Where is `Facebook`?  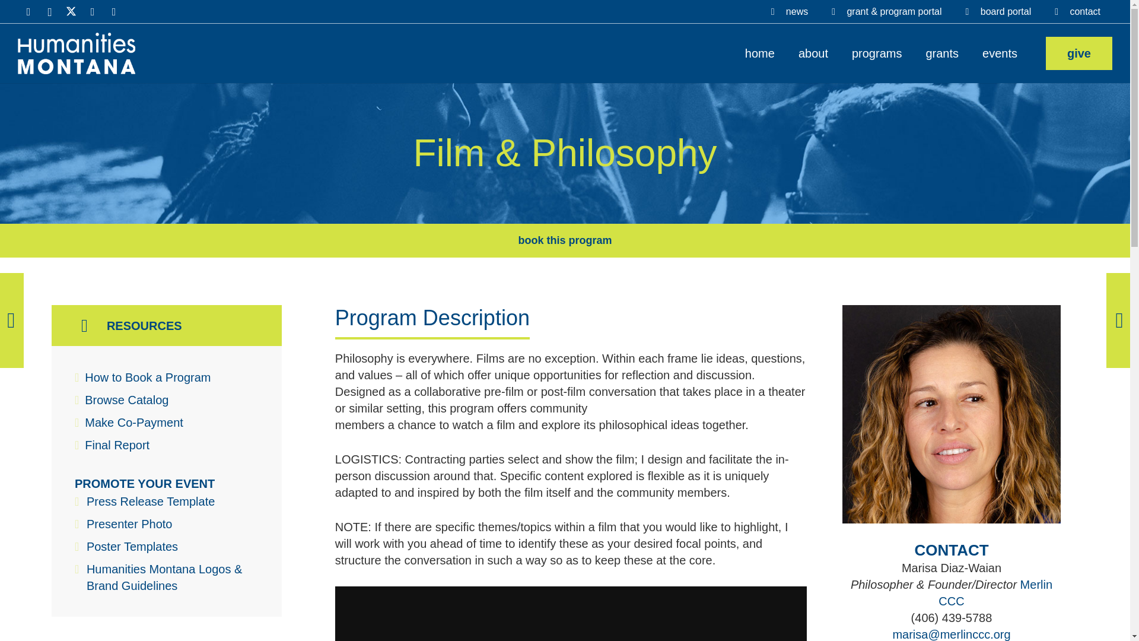
Facebook is located at coordinates (28, 12).